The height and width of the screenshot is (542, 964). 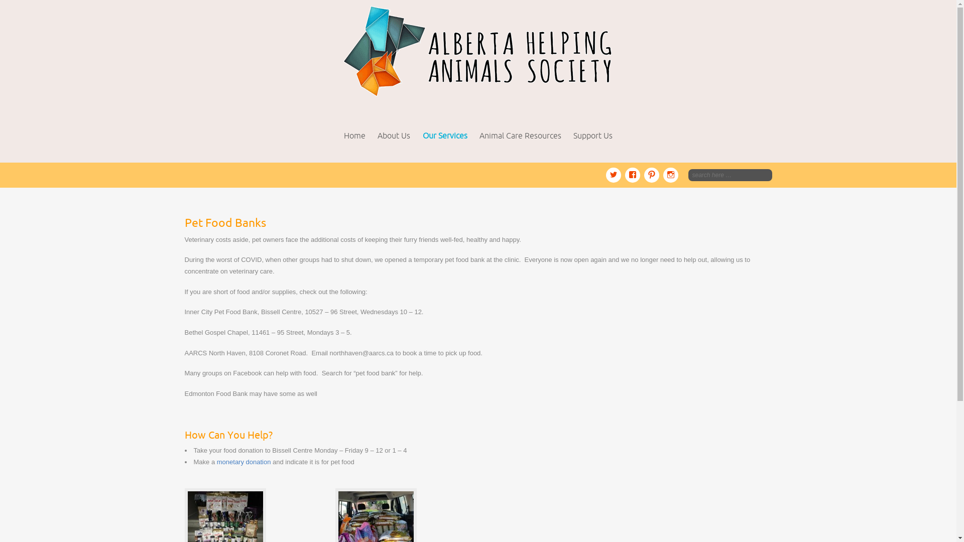 What do you see at coordinates (478, 52) in the screenshot?
I see `AHAS` at bounding box center [478, 52].